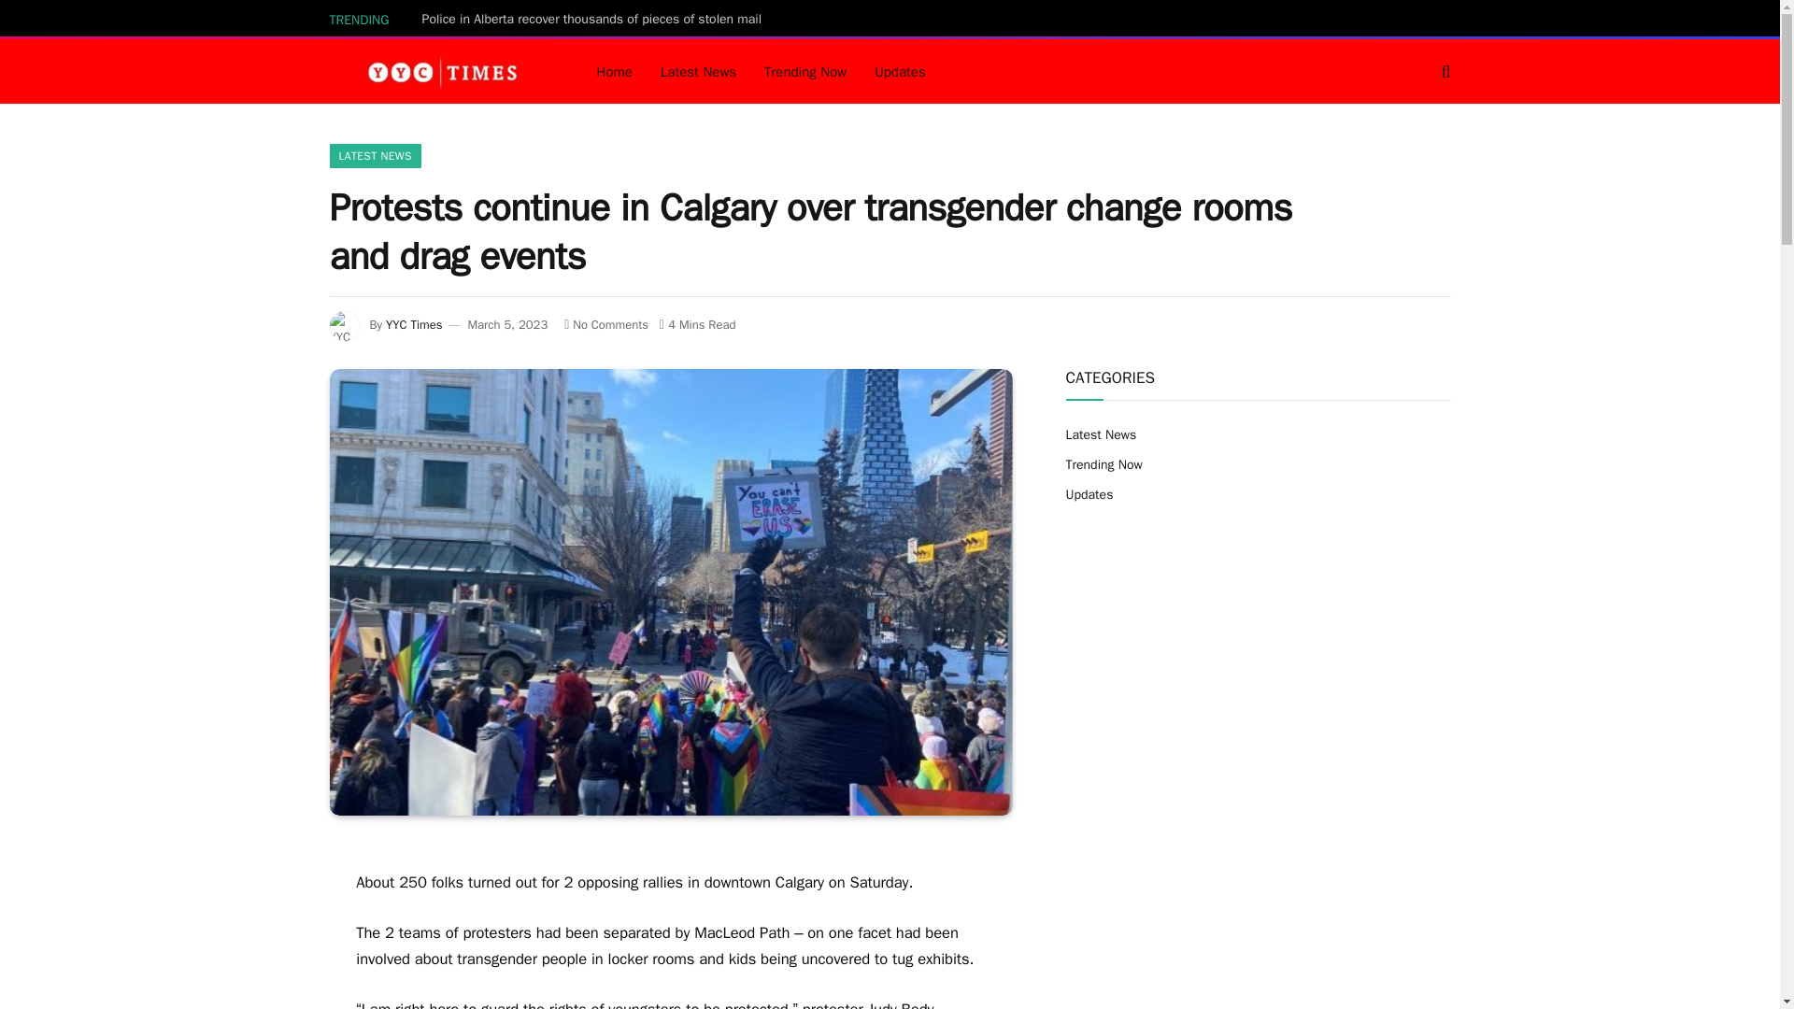  Describe the element at coordinates (901, 71) in the screenshot. I see `Updates` at that location.